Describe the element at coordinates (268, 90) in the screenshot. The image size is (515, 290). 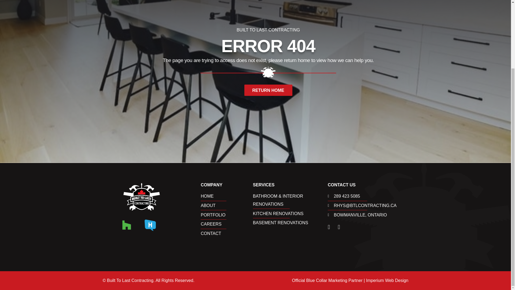
I see `RETURN HOME` at that location.